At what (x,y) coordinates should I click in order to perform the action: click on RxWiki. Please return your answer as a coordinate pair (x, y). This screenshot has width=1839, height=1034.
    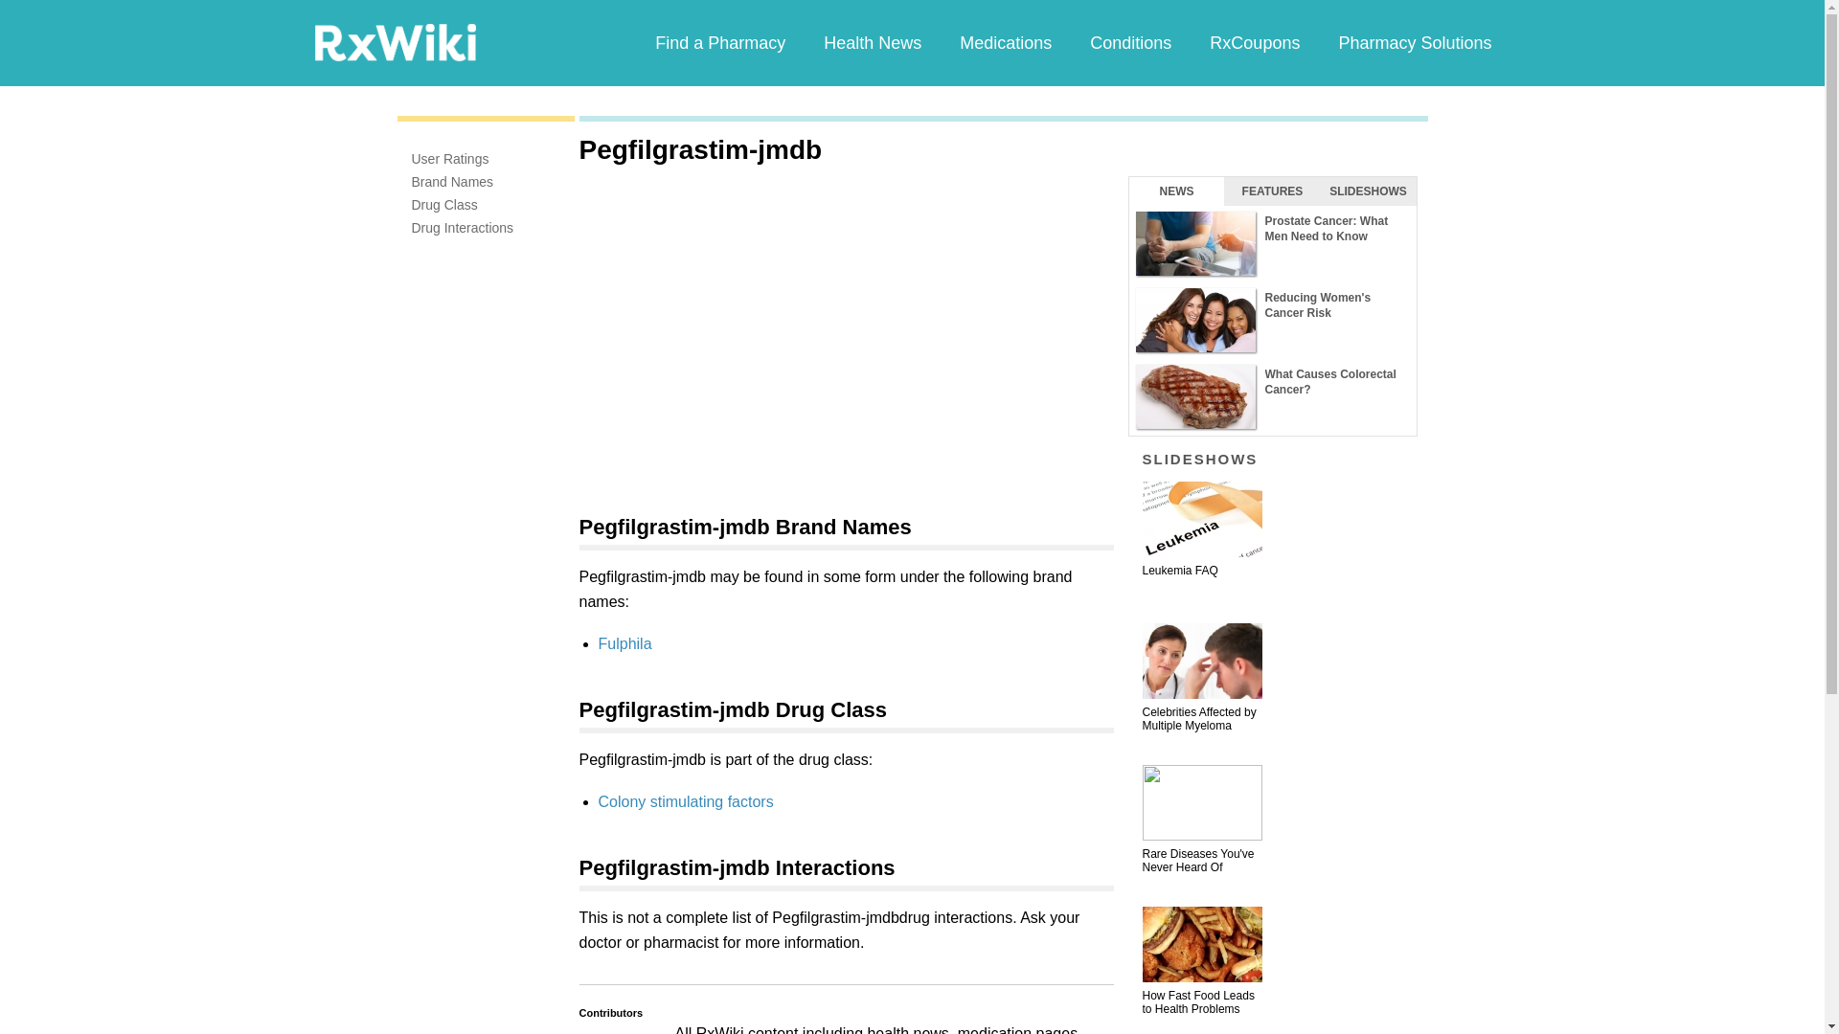
    Looking at the image, I should click on (395, 41).